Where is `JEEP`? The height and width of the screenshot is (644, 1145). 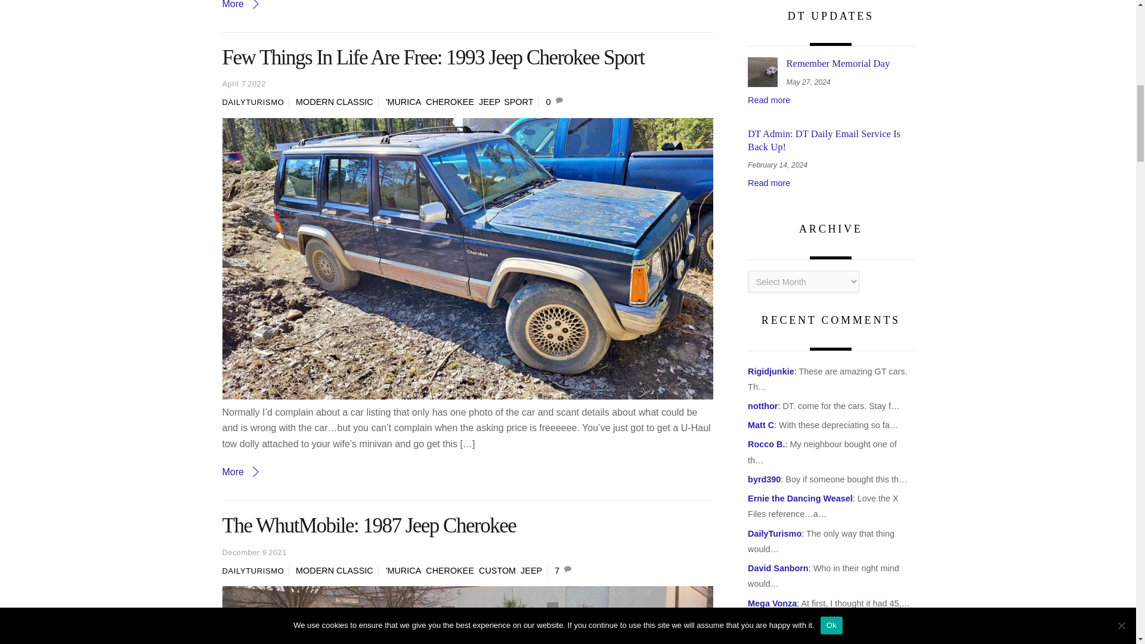
JEEP is located at coordinates (489, 102).